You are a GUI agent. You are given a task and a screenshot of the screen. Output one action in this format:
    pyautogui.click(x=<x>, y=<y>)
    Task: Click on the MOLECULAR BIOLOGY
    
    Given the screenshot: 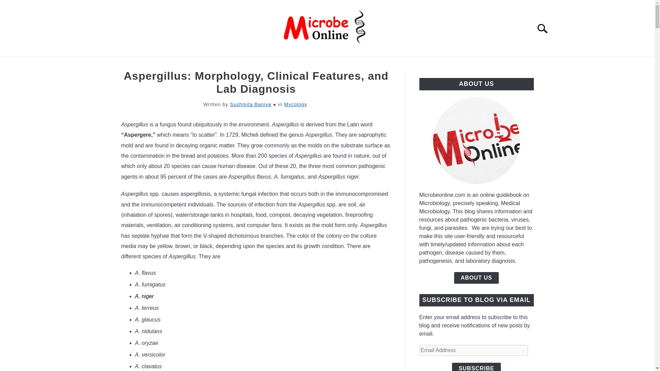 What is the action you would take?
    pyautogui.click(x=482, y=65)
    